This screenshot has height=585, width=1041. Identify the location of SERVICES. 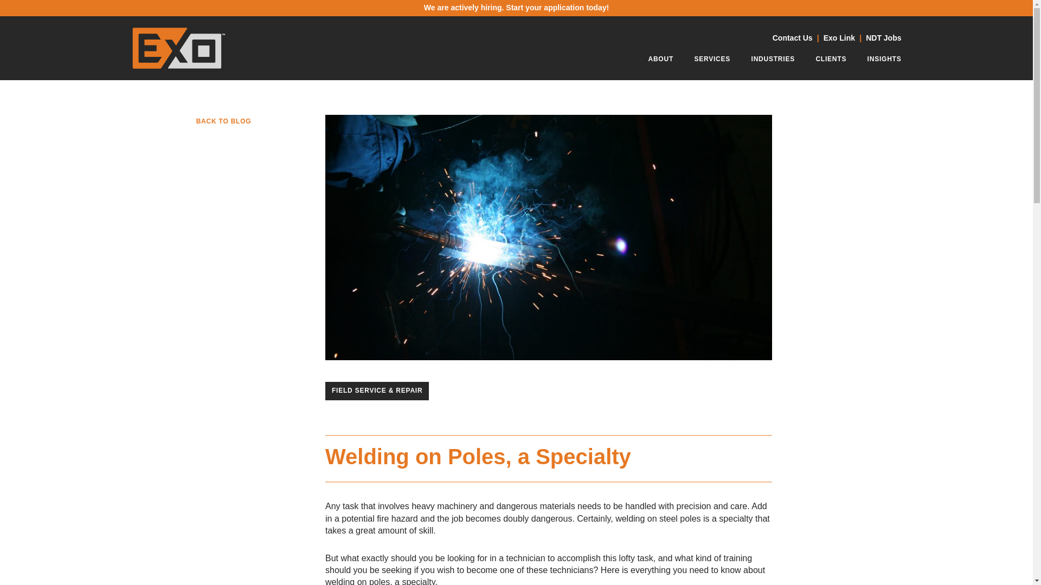
(712, 61).